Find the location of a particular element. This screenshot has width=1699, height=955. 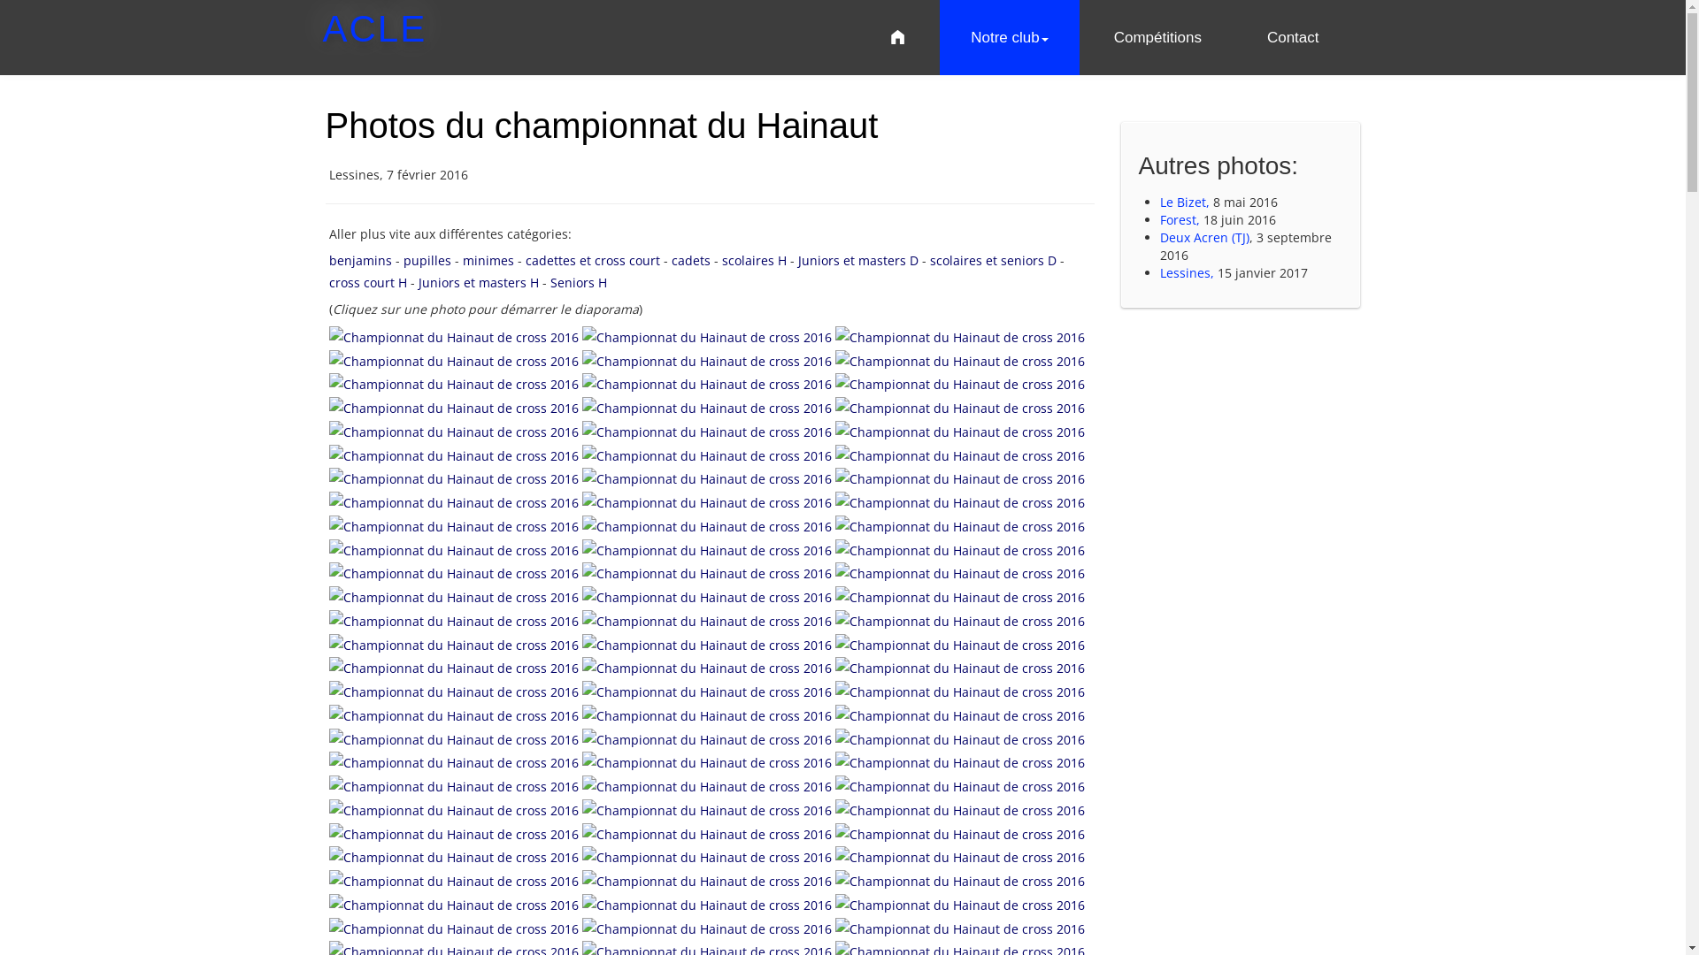

Championnat du Hainaut de cross 2016 is located at coordinates (454, 810).